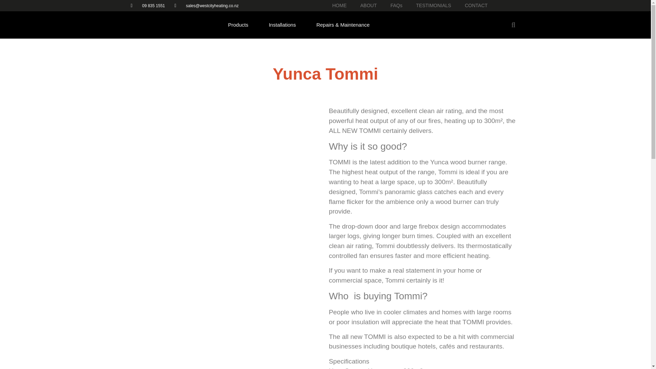 The image size is (656, 369). What do you see at coordinates (476, 5) in the screenshot?
I see `CONTACT` at bounding box center [476, 5].